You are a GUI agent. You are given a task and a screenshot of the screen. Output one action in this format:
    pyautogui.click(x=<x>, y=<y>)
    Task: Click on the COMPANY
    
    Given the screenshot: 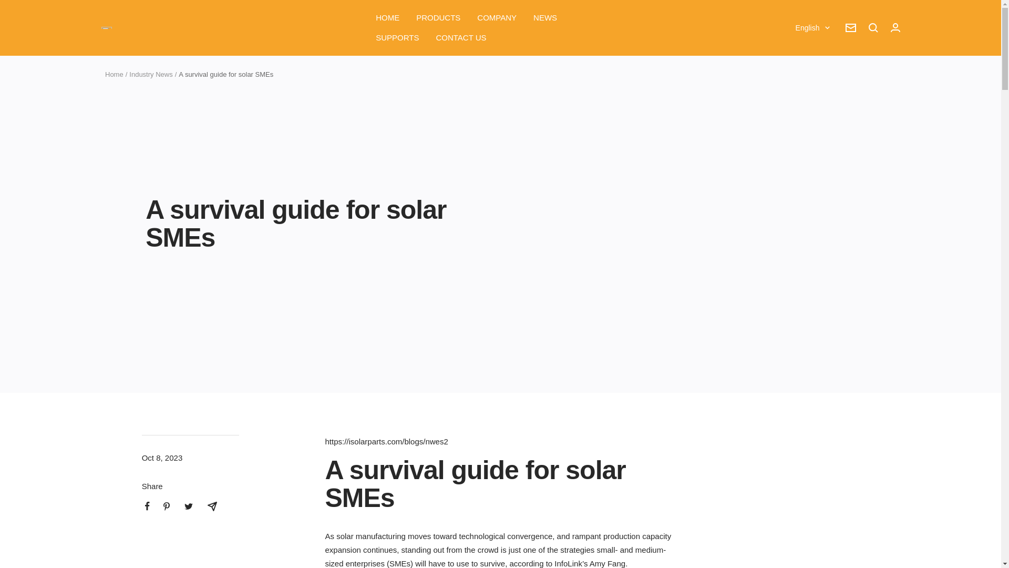 What is the action you would take?
    pyautogui.click(x=497, y=18)
    